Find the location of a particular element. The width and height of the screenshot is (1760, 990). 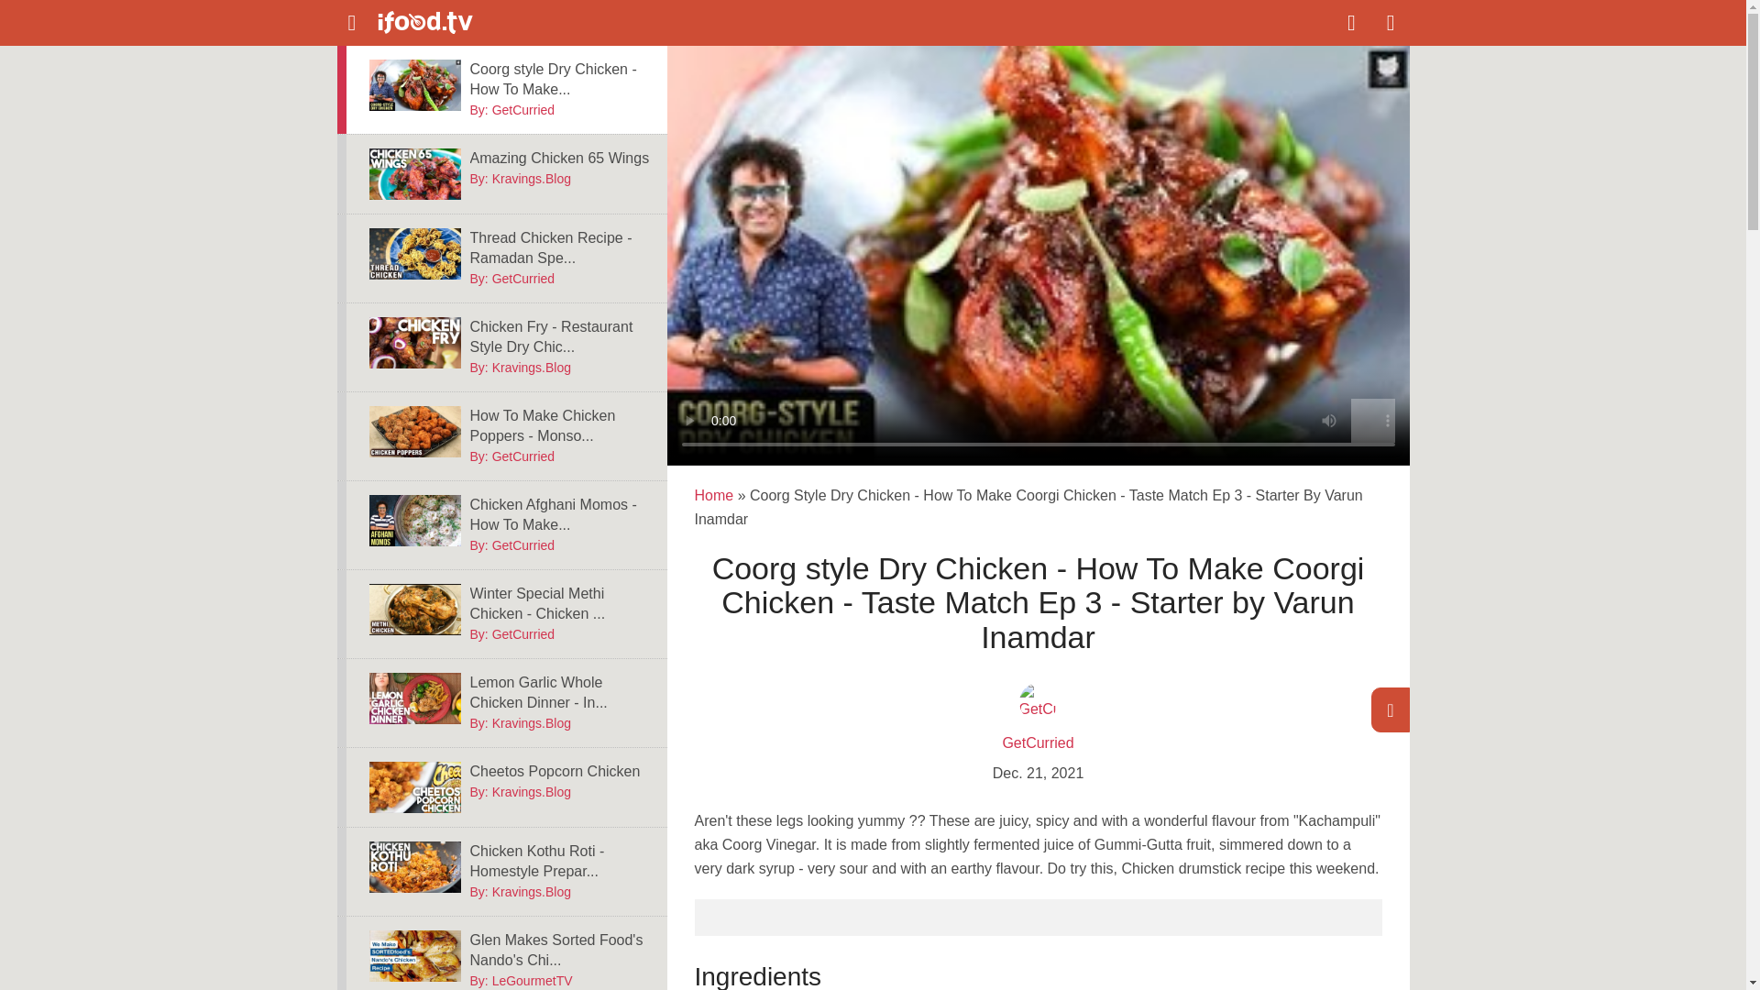

Amazing Chicken 65 Wings is located at coordinates (413, 174).